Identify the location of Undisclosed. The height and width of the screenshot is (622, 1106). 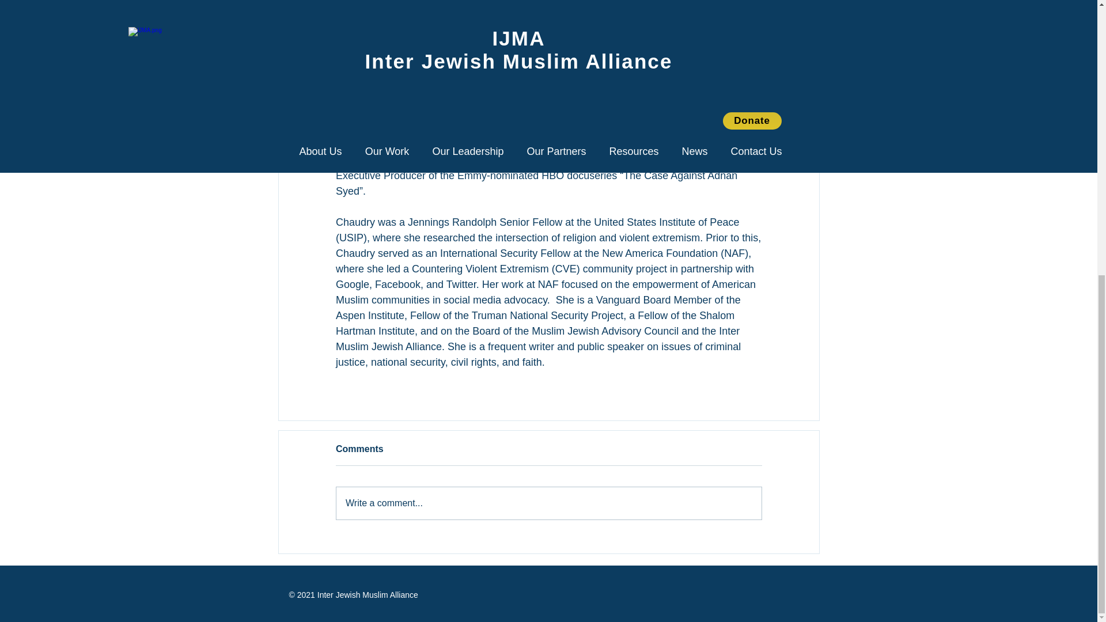
(403, 144).